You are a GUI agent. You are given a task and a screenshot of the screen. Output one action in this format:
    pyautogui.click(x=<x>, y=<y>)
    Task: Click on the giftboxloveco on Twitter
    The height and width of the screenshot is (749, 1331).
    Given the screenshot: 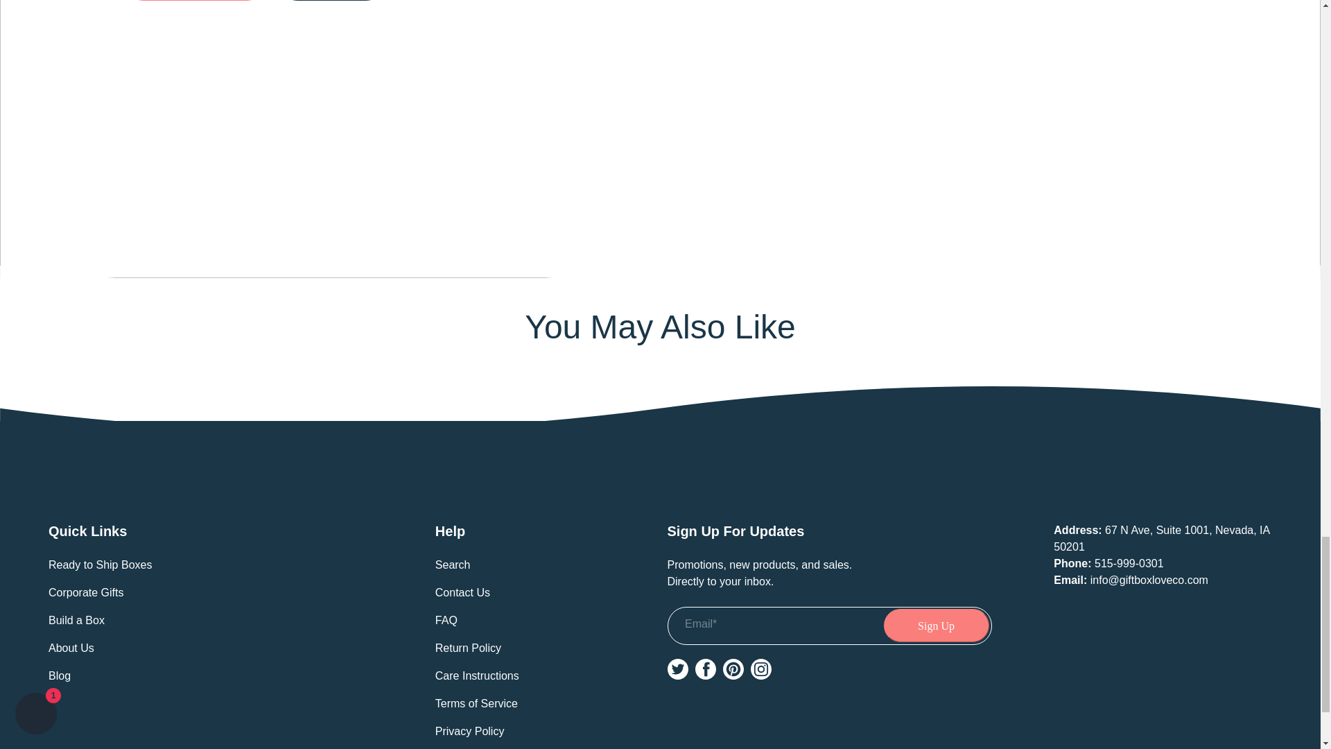 What is the action you would take?
    pyautogui.click(x=677, y=669)
    